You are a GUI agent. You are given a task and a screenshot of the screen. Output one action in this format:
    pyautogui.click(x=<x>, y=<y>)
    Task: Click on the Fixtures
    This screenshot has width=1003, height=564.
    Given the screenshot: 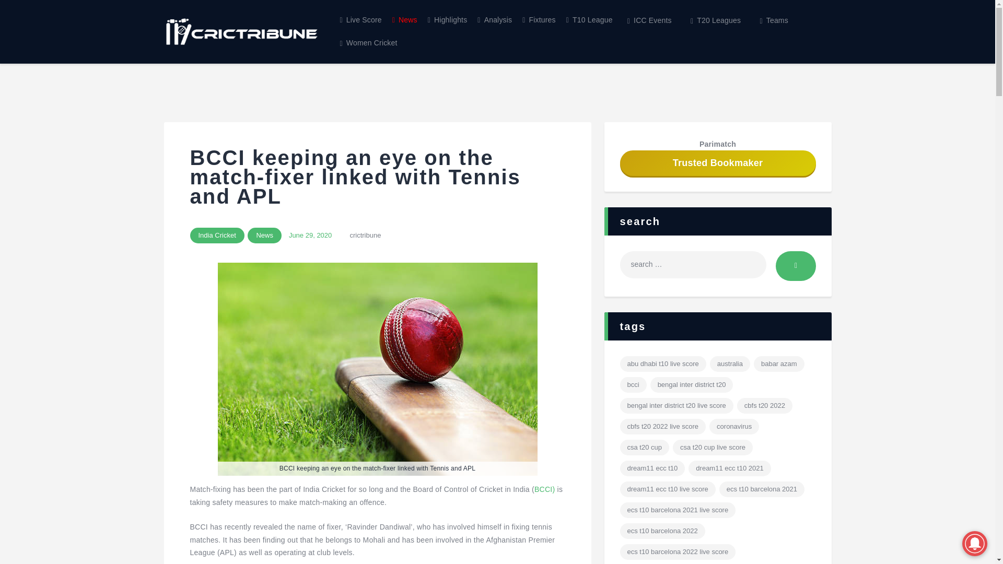 What is the action you would take?
    pyautogui.click(x=539, y=20)
    